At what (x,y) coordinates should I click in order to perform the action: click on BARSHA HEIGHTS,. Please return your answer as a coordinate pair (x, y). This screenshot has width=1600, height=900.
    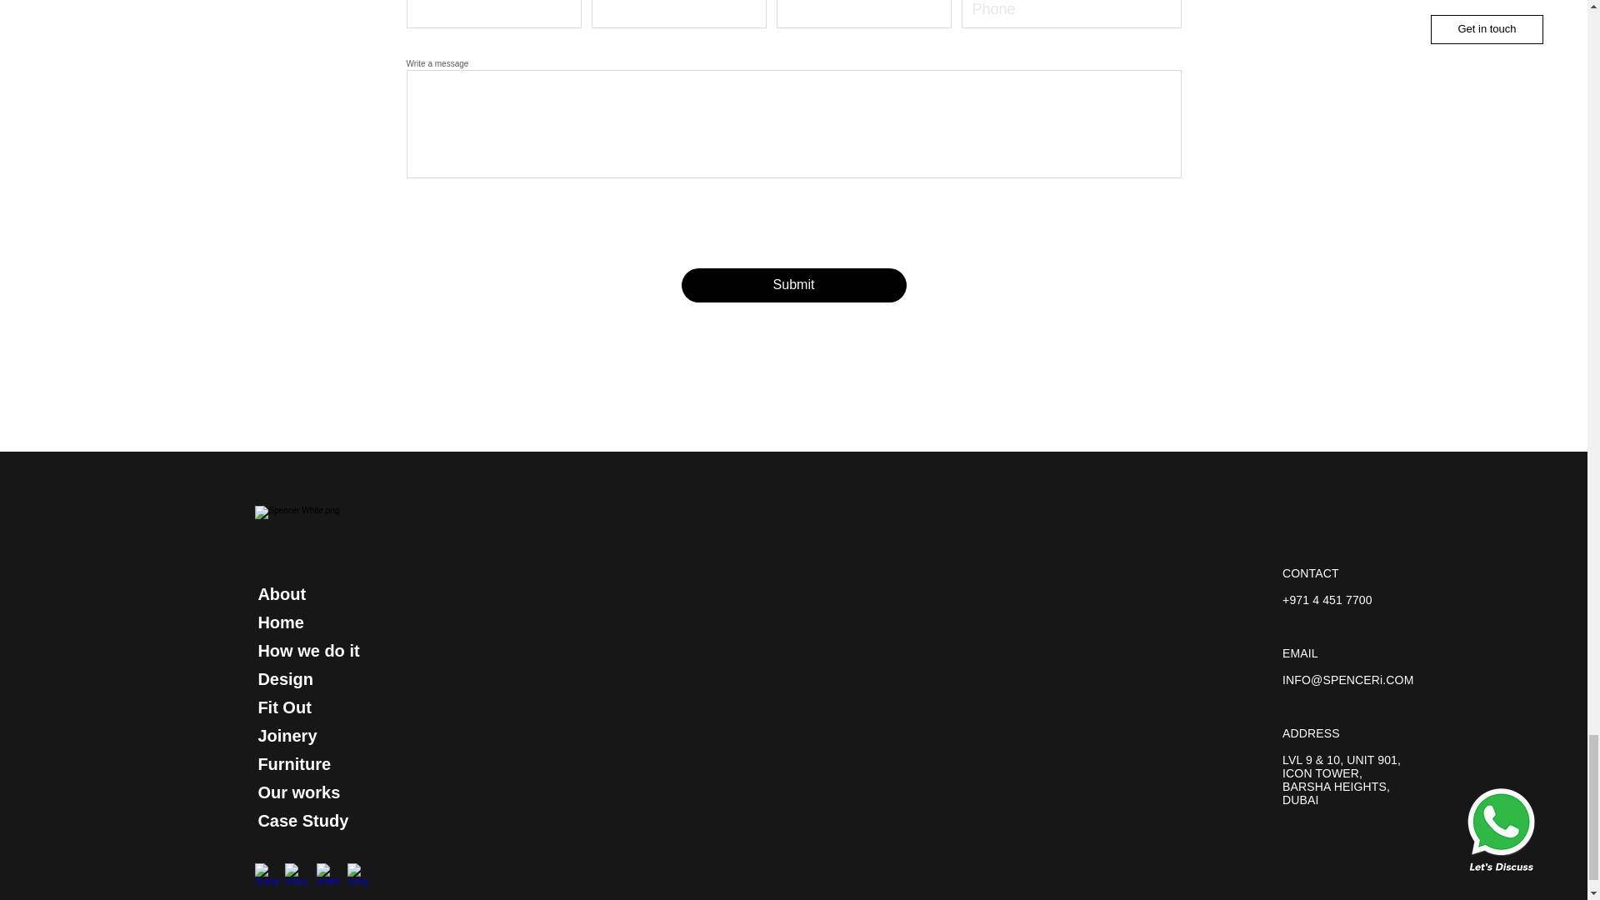
    Looking at the image, I should click on (1337, 787).